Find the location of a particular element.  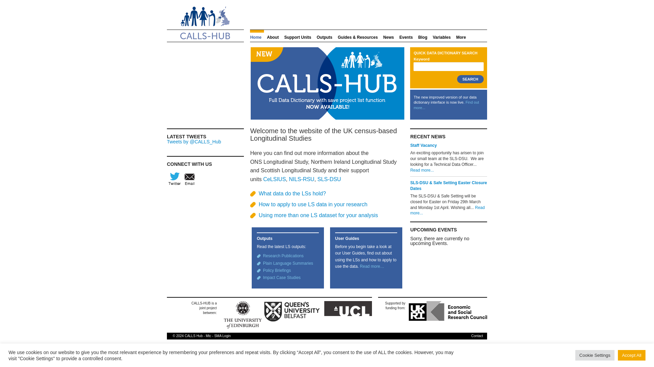

Outputs is located at coordinates (325, 35).